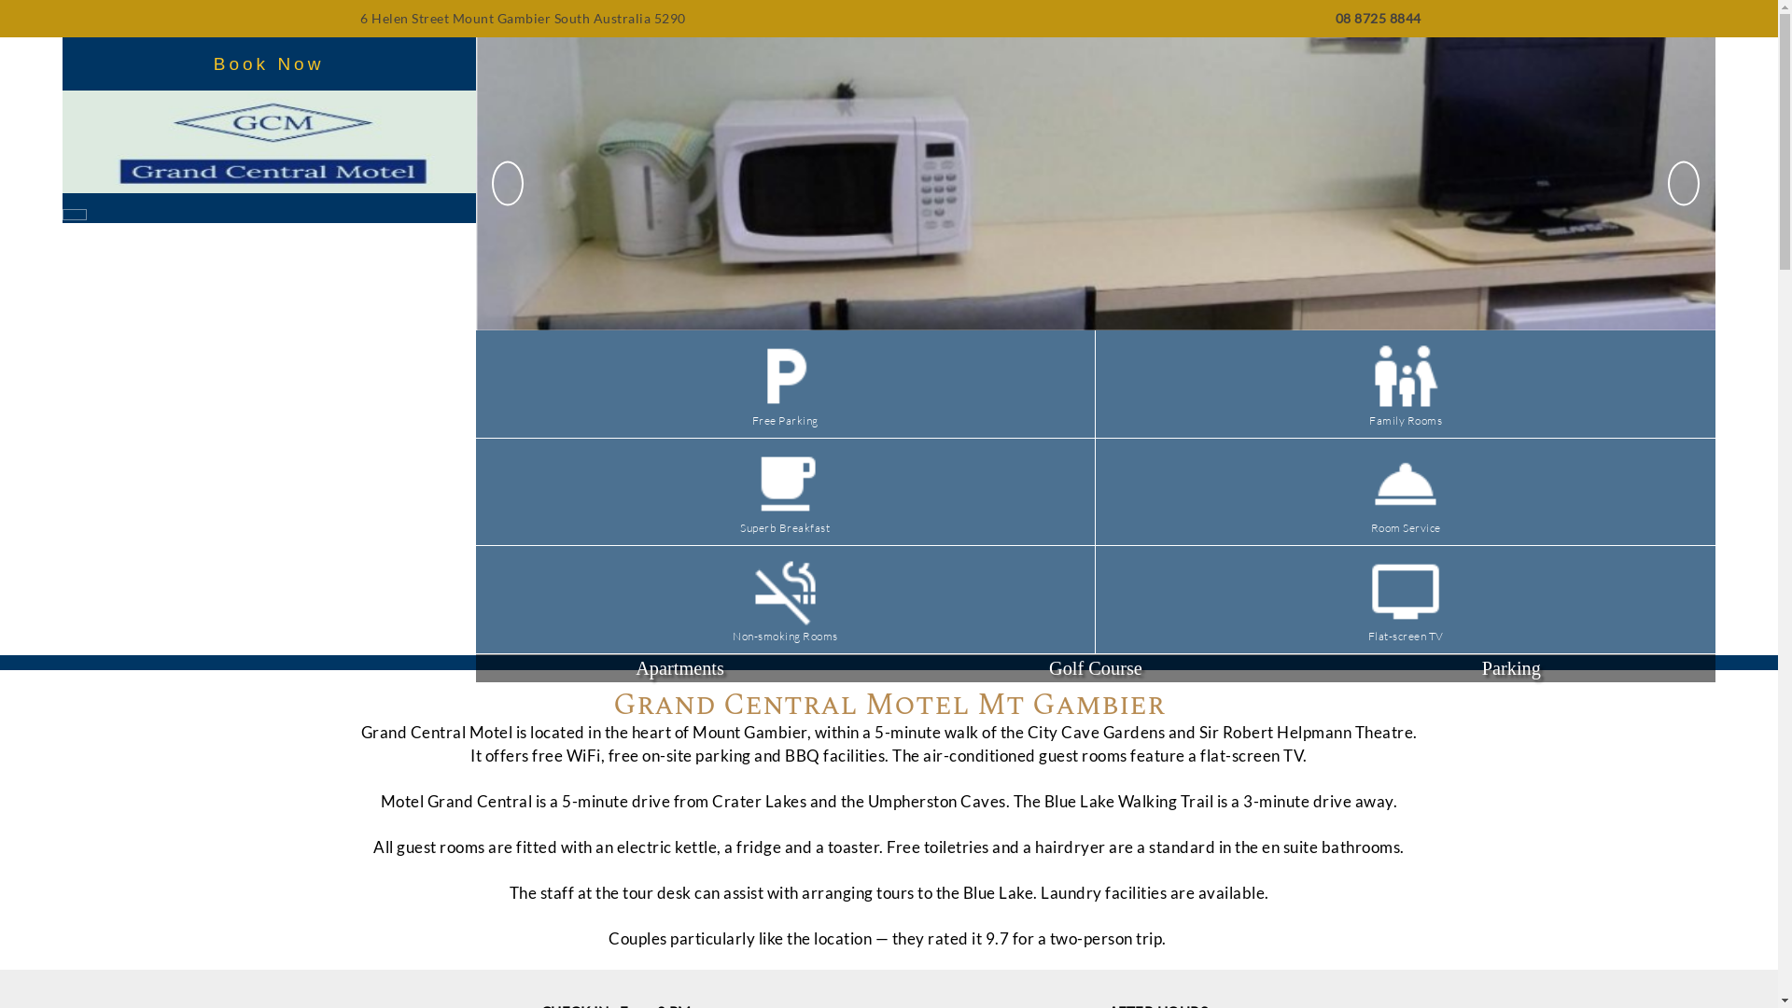 The height and width of the screenshot is (1008, 1792). What do you see at coordinates (948, 526) in the screenshot?
I see `Update` at bounding box center [948, 526].